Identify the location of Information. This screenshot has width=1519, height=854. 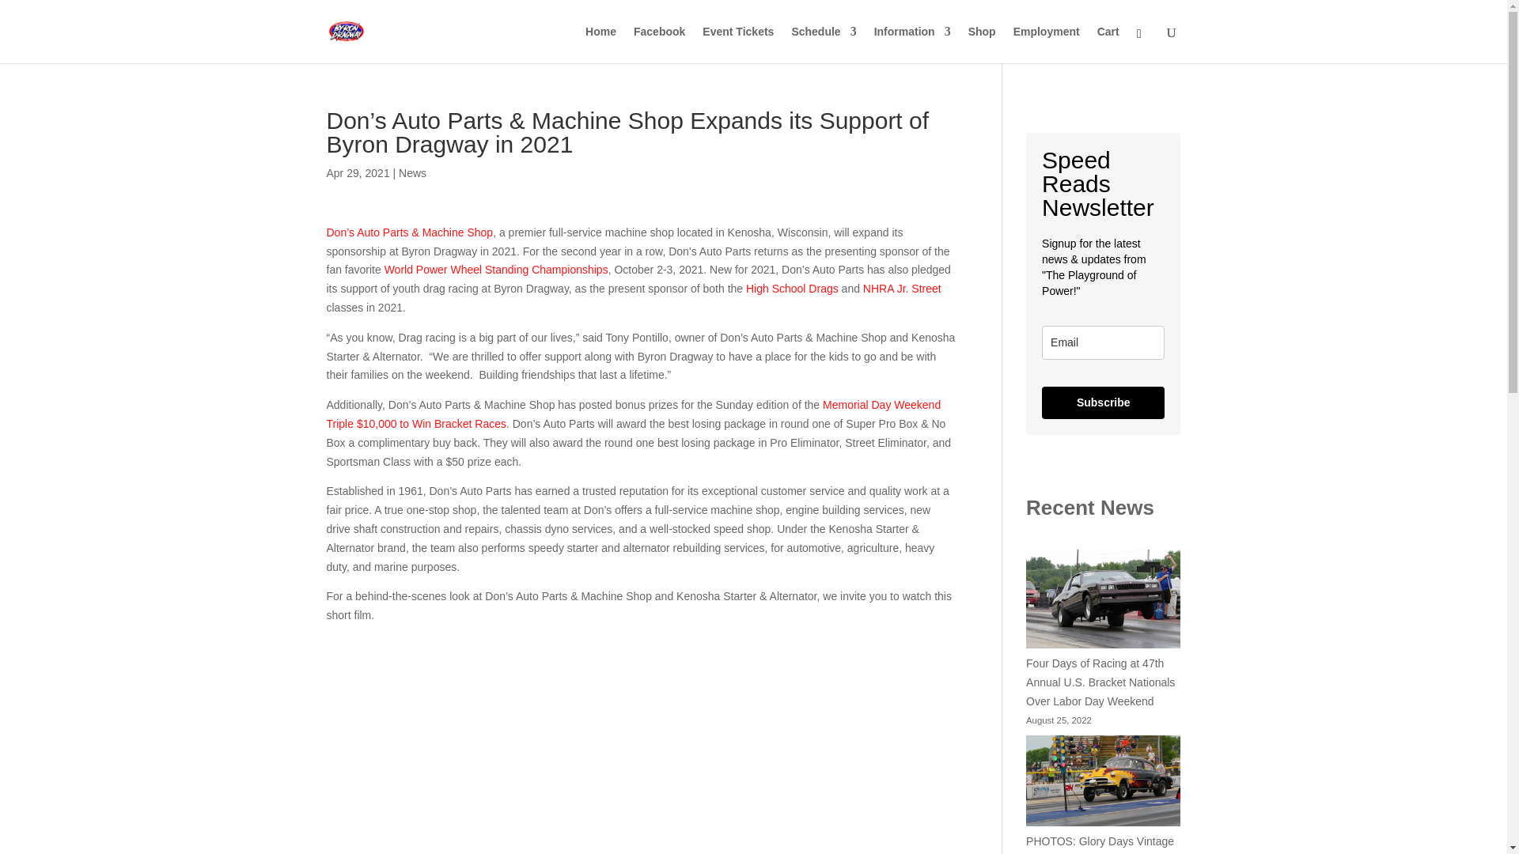
(912, 44).